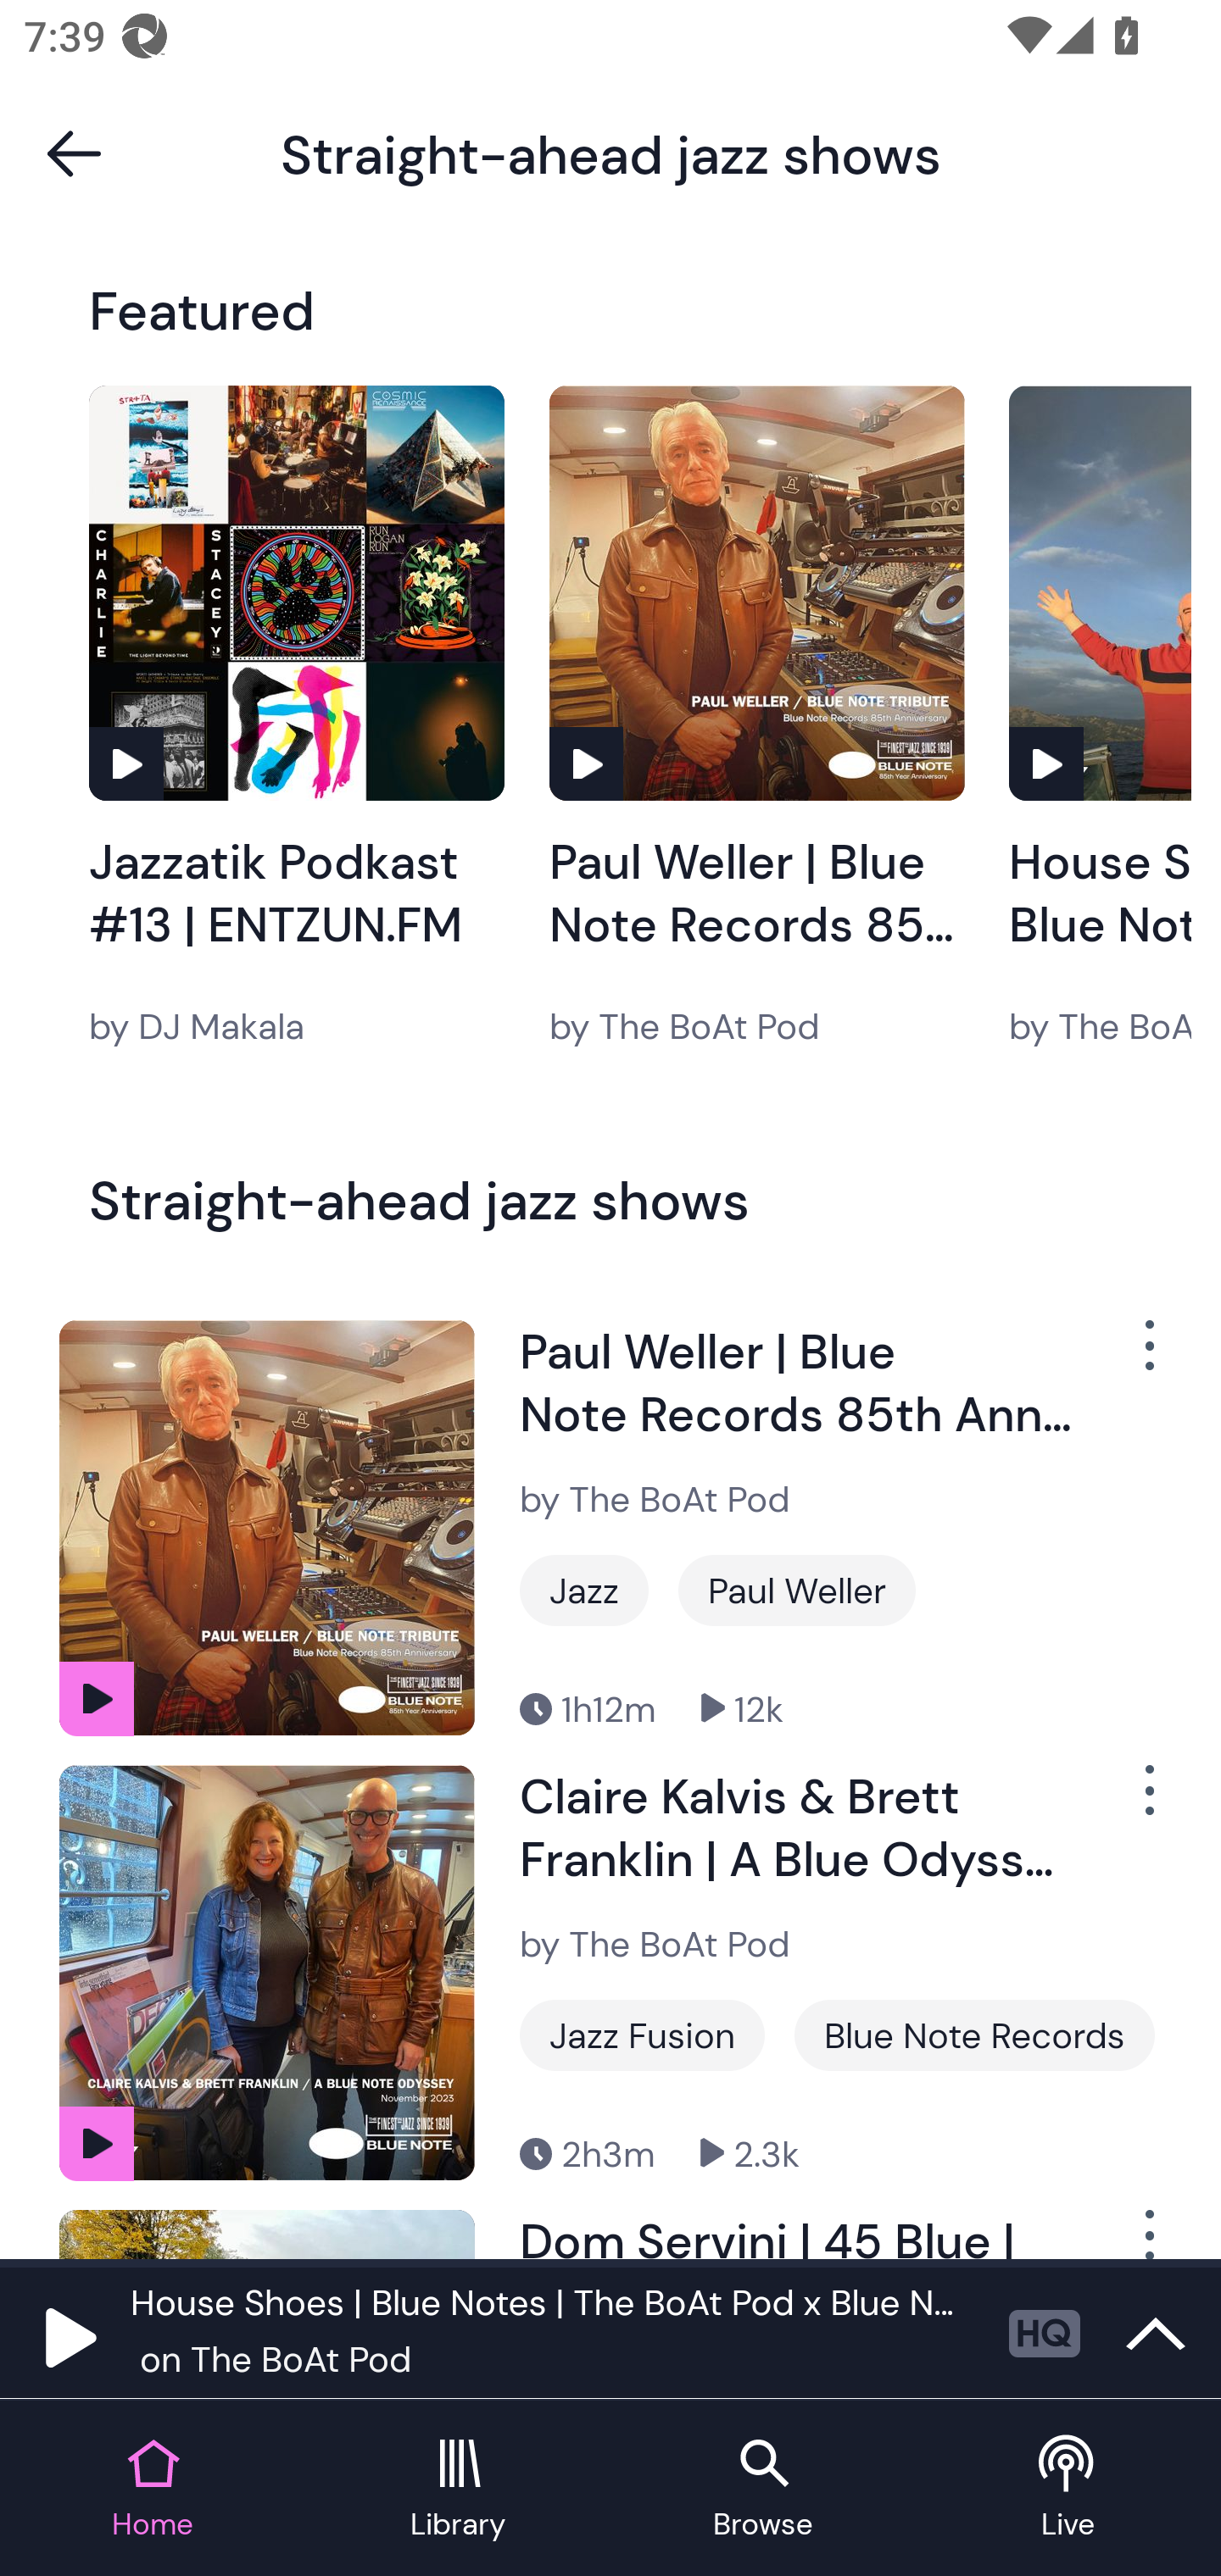  What do you see at coordinates (642, 2035) in the screenshot?
I see `Jazz Fusion` at bounding box center [642, 2035].